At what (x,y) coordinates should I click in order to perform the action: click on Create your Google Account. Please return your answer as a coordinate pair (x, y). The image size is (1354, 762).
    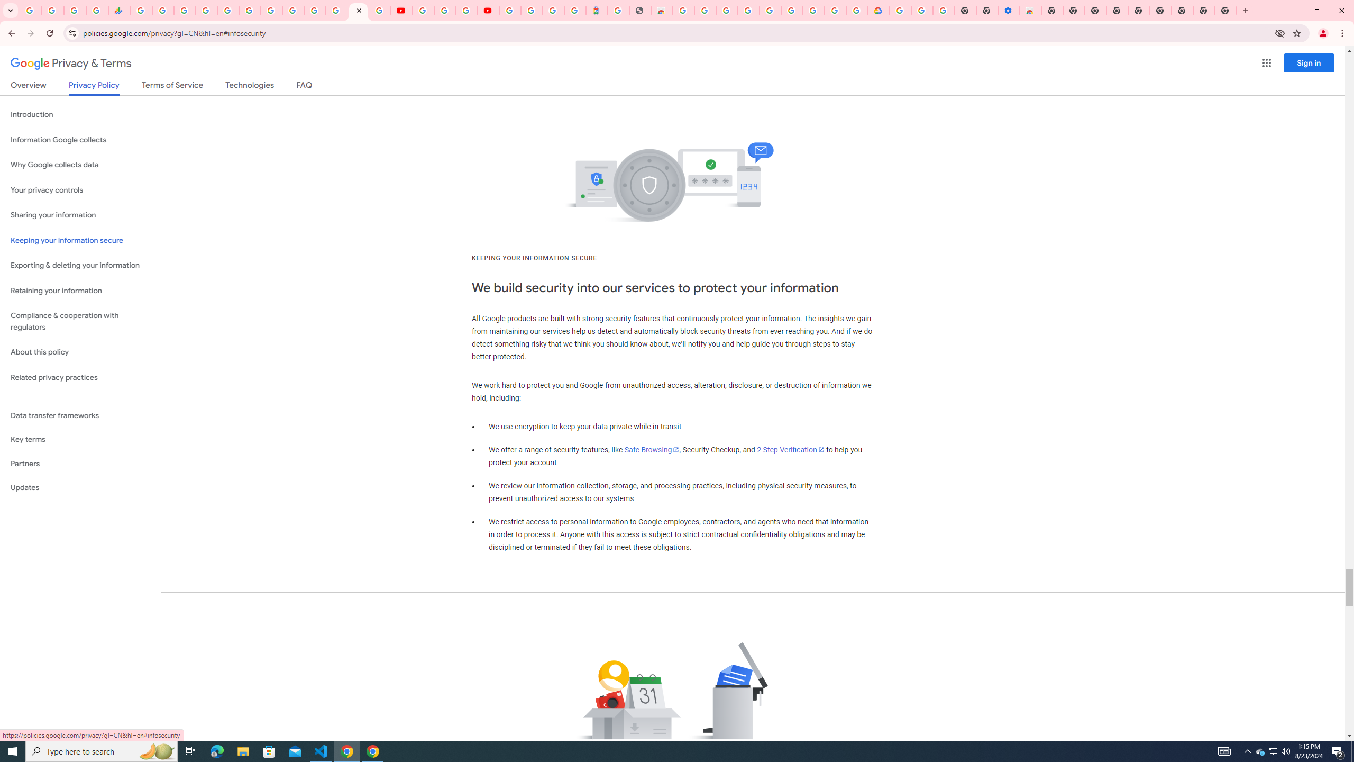
    Looking at the image, I should click on (705, 11).